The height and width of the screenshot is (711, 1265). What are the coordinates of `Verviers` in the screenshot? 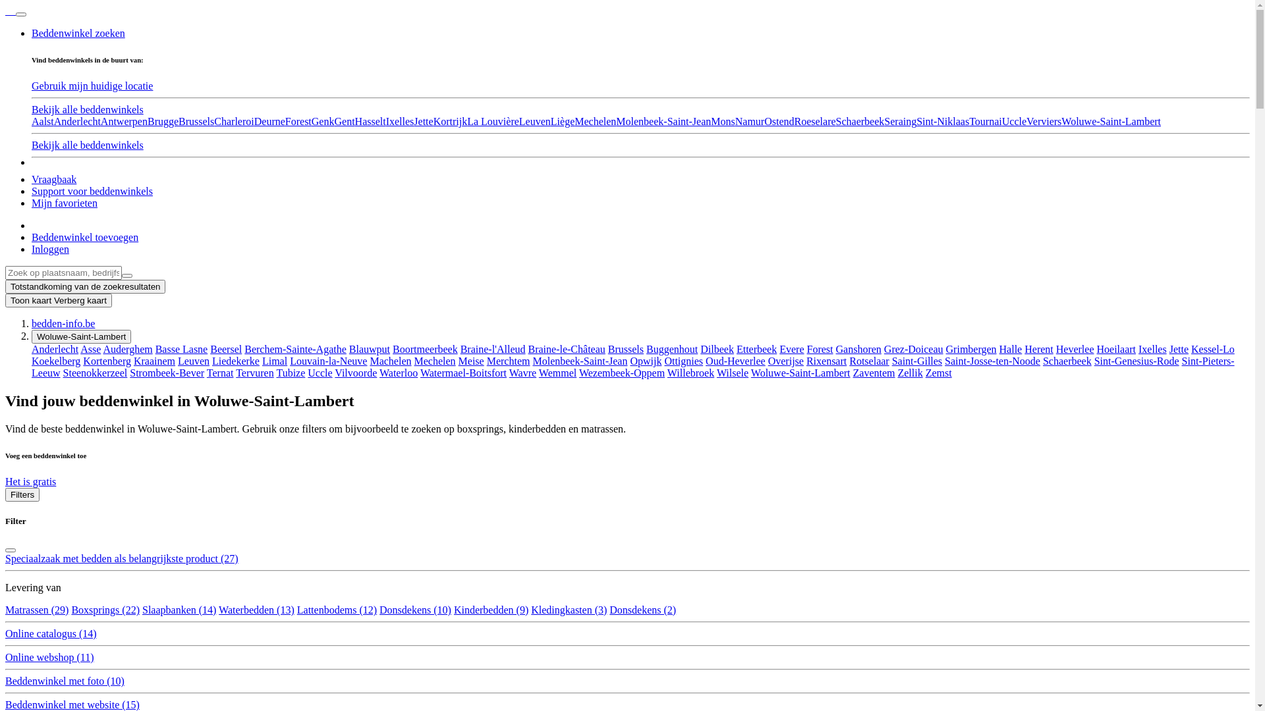 It's located at (1044, 121).